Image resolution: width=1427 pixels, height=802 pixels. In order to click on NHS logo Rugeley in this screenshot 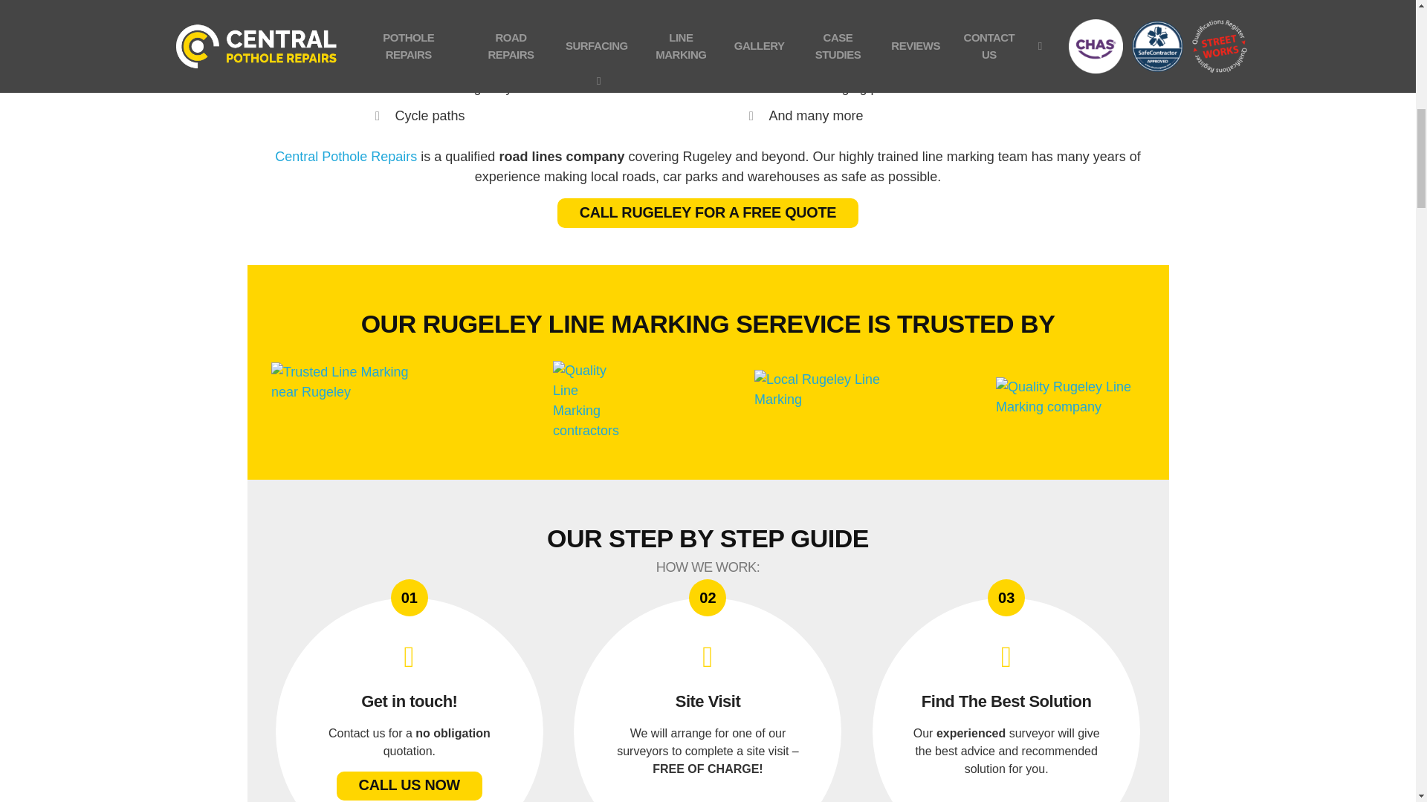, I will do `click(708, 545)`.